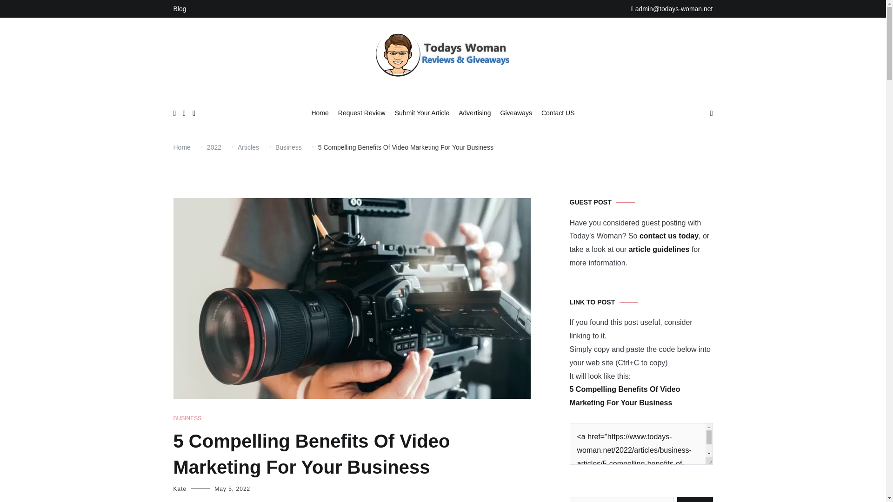  Describe the element at coordinates (214, 147) in the screenshot. I see `2022` at that location.